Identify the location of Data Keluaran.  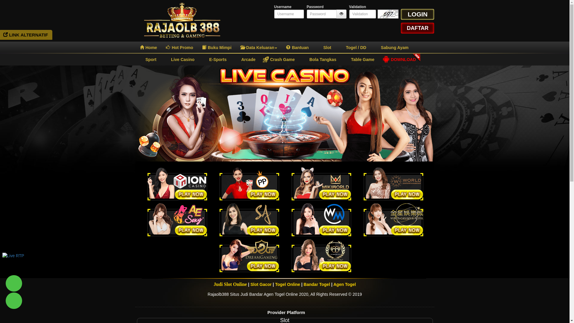
(259, 48).